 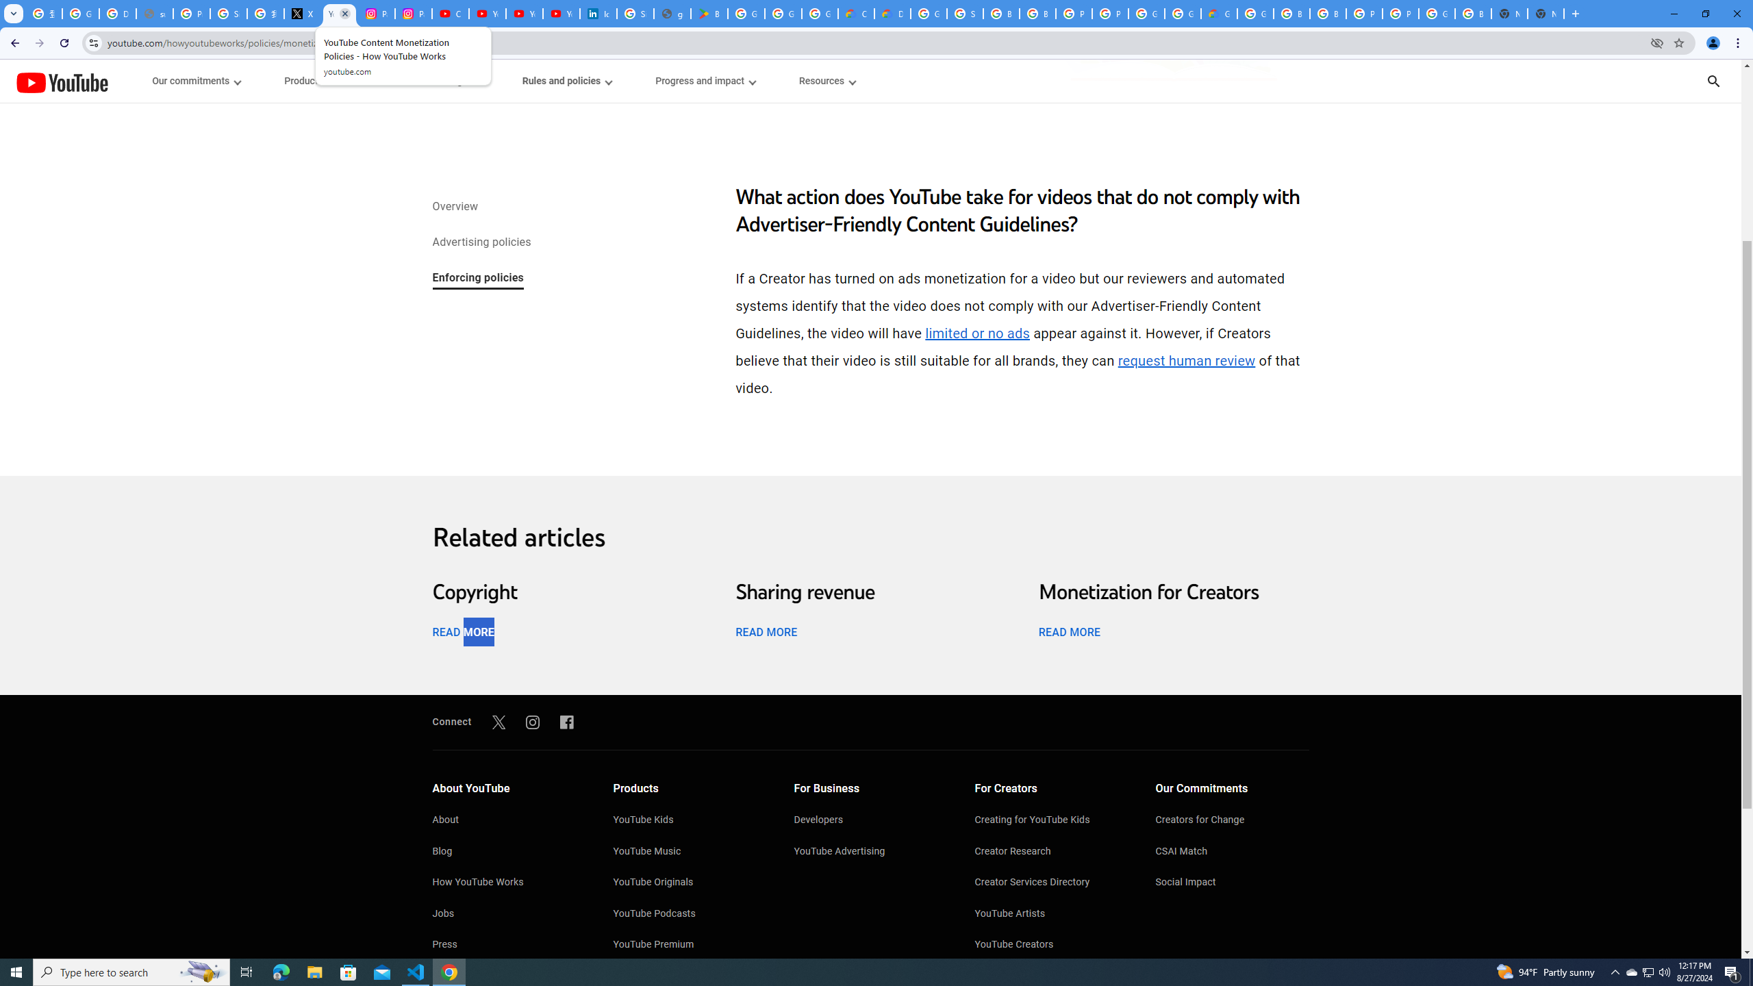 I want to click on CSAI Match, so click(x=1233, y=852).